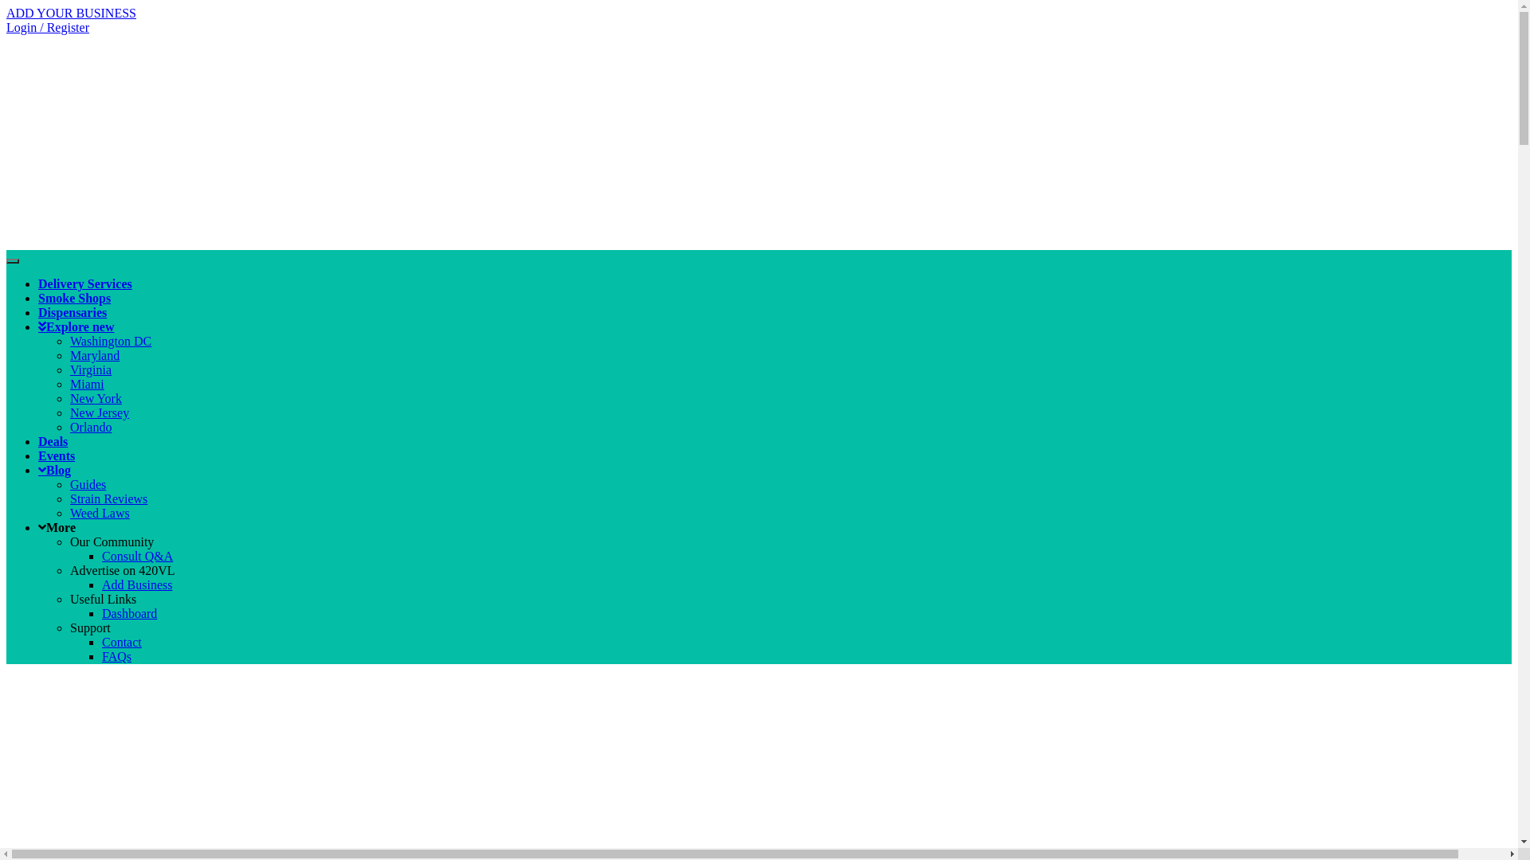  What do you see at coordinates (91, 627) in the screenshot?
I see `Support` at bounding box center [91, 627].